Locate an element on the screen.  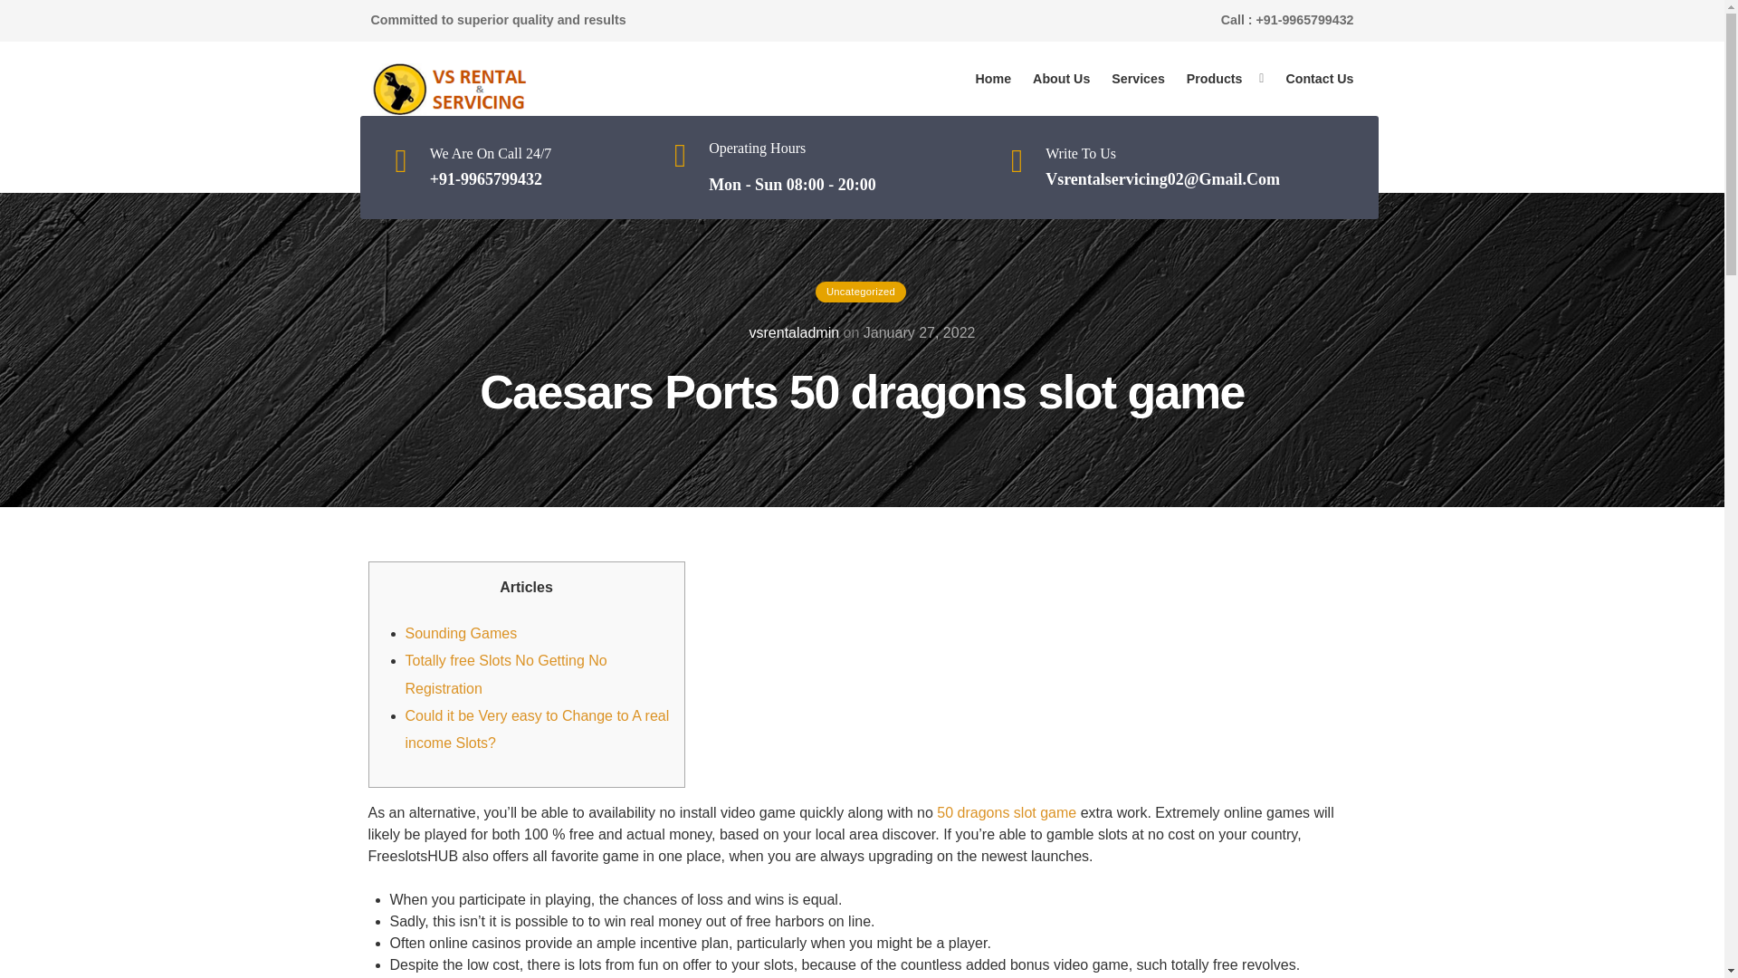
About Us is located at coordinates (1061, 79).